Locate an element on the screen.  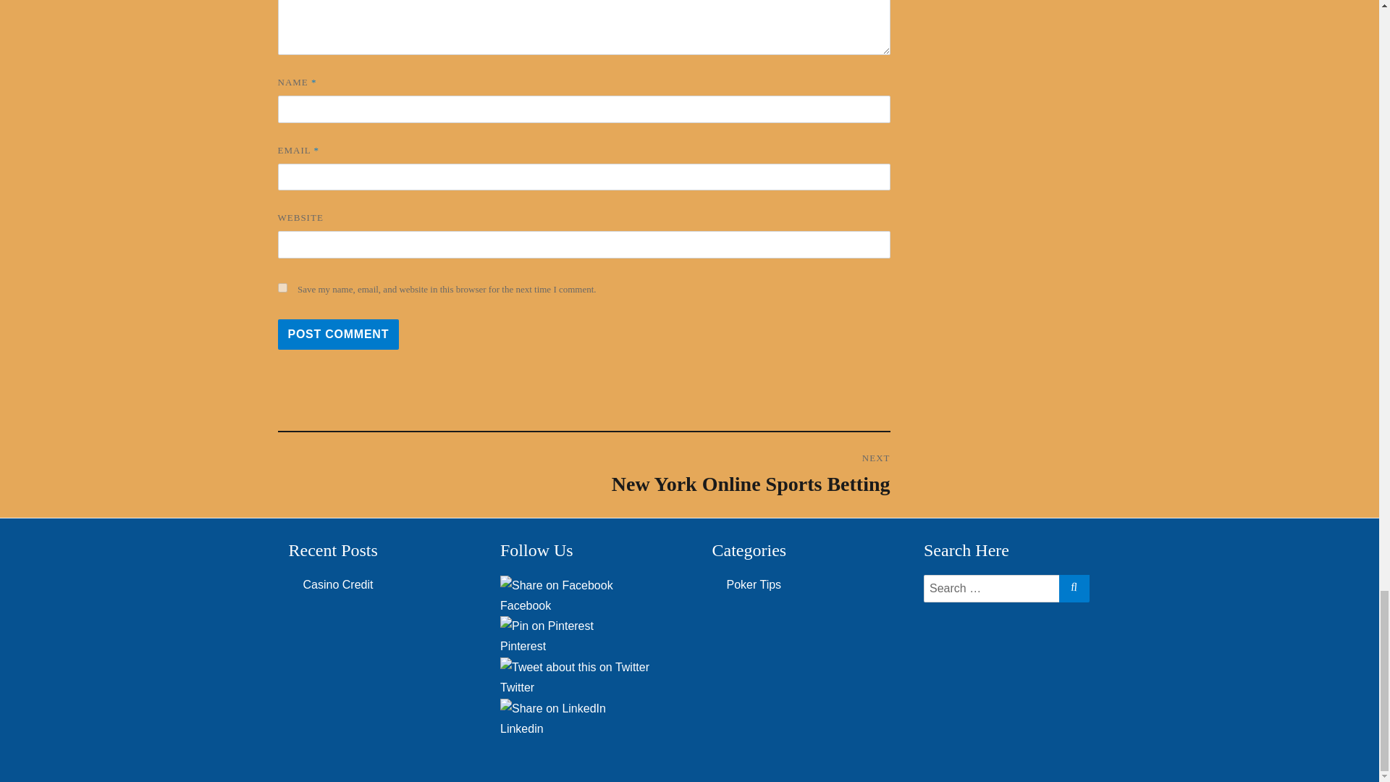
Facebook is located at coordinates (556, 585).